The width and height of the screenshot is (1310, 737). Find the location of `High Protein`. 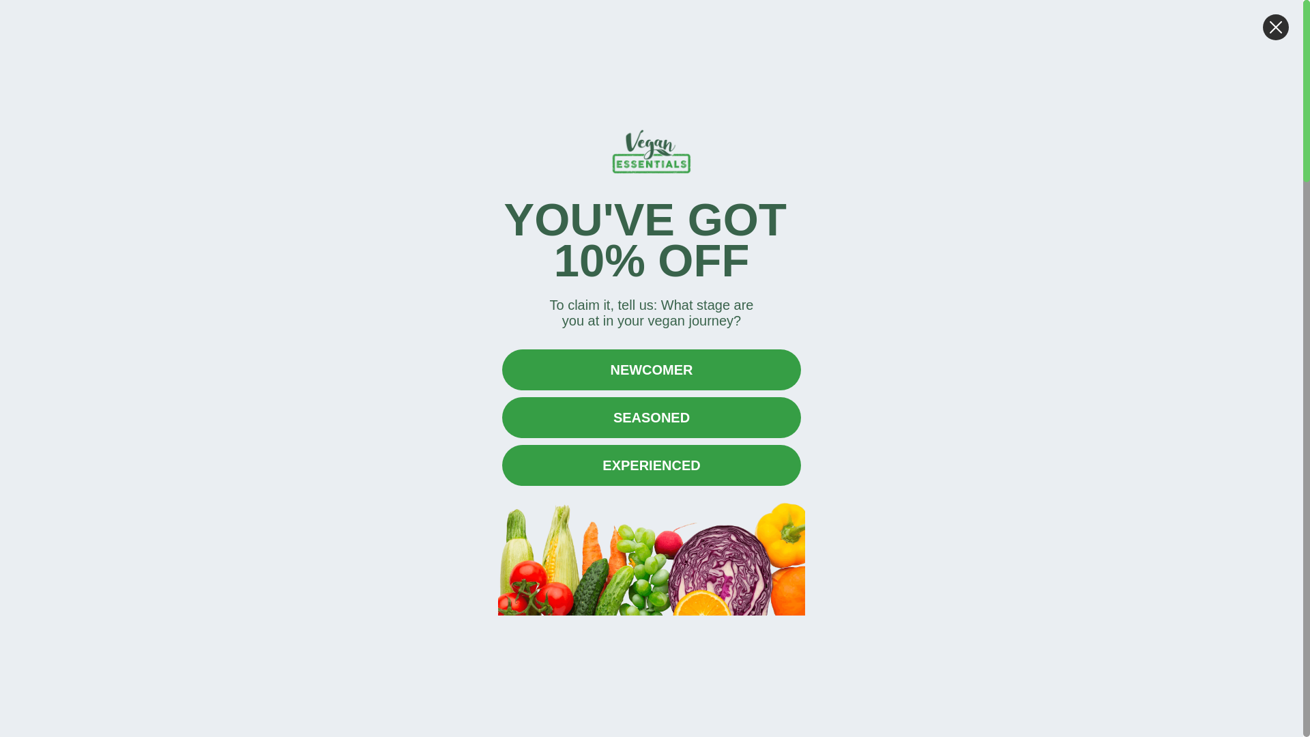

High Protein is located at coordinates (202, 399).